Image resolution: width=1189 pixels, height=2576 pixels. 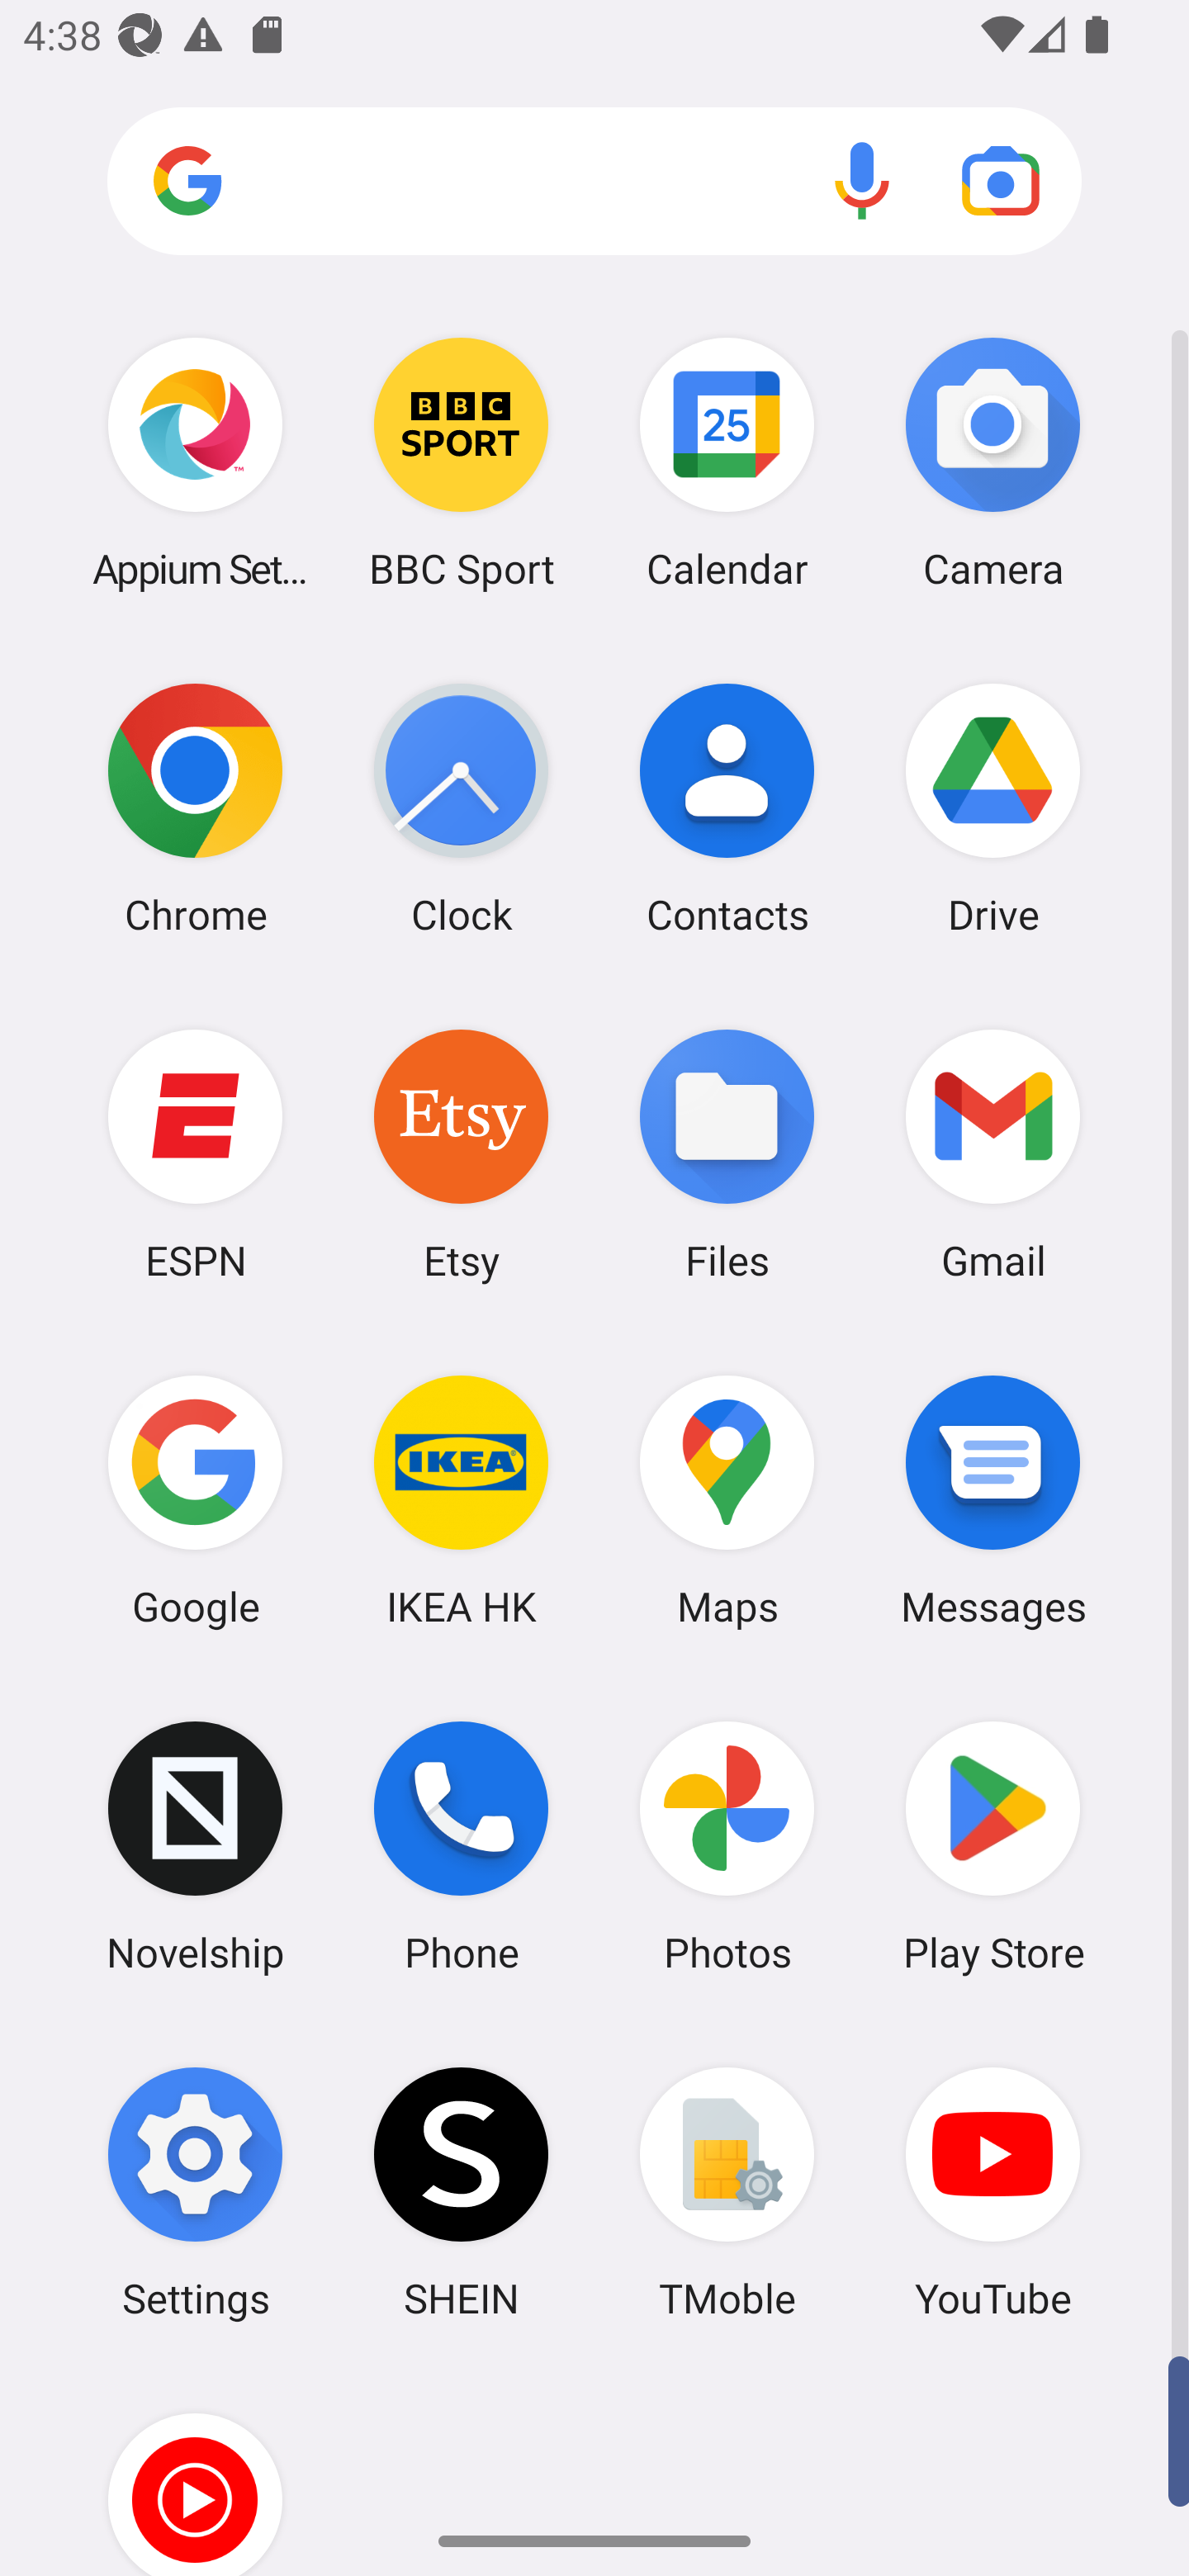 I want to click on Voice search, so click(x=862, y=180).